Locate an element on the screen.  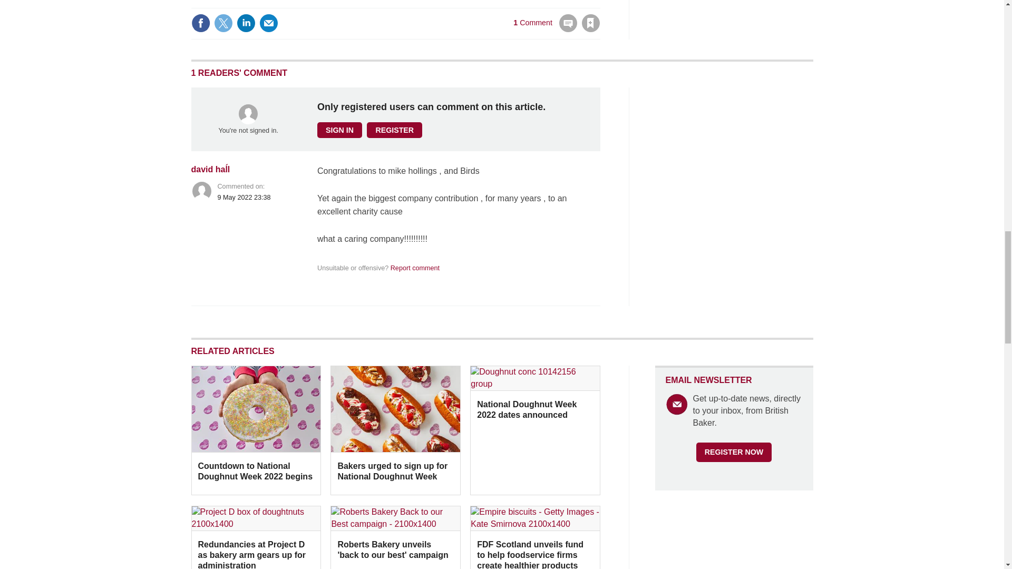
Share this on Linked in is located at coordinates (245, 23).